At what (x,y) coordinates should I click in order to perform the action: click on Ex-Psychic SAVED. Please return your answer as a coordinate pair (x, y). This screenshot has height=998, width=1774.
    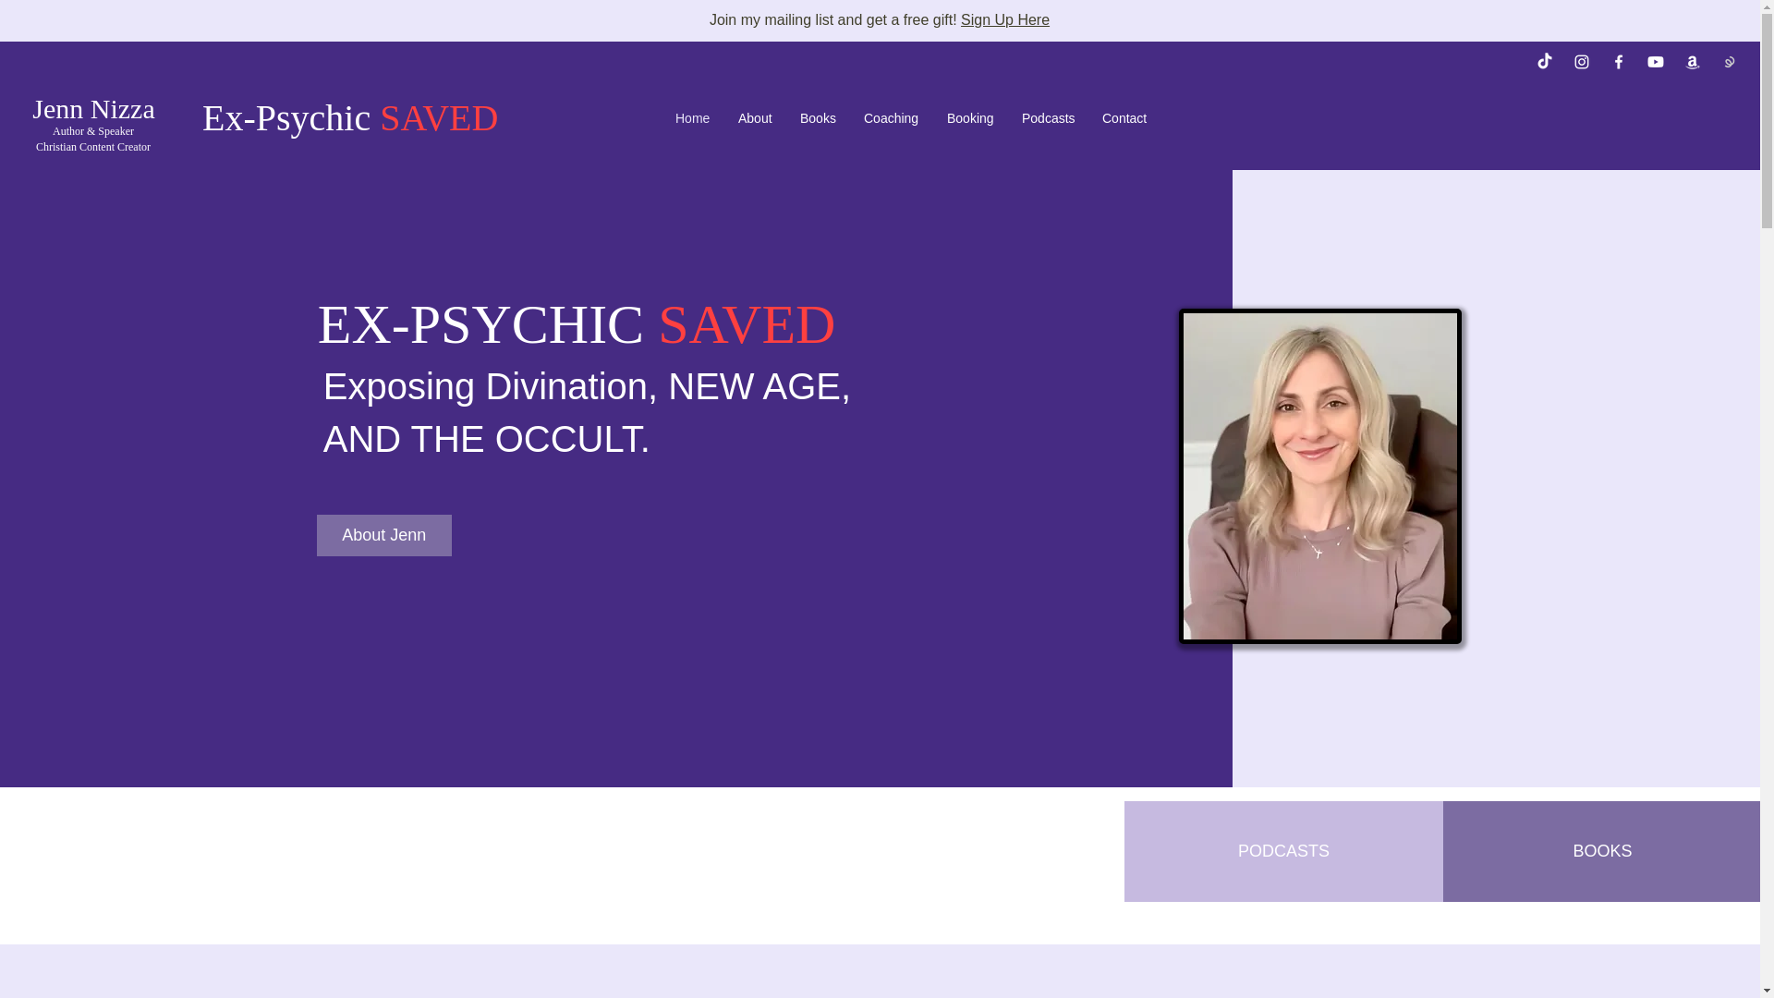
    Looking at the image, I should click on (349, 117).